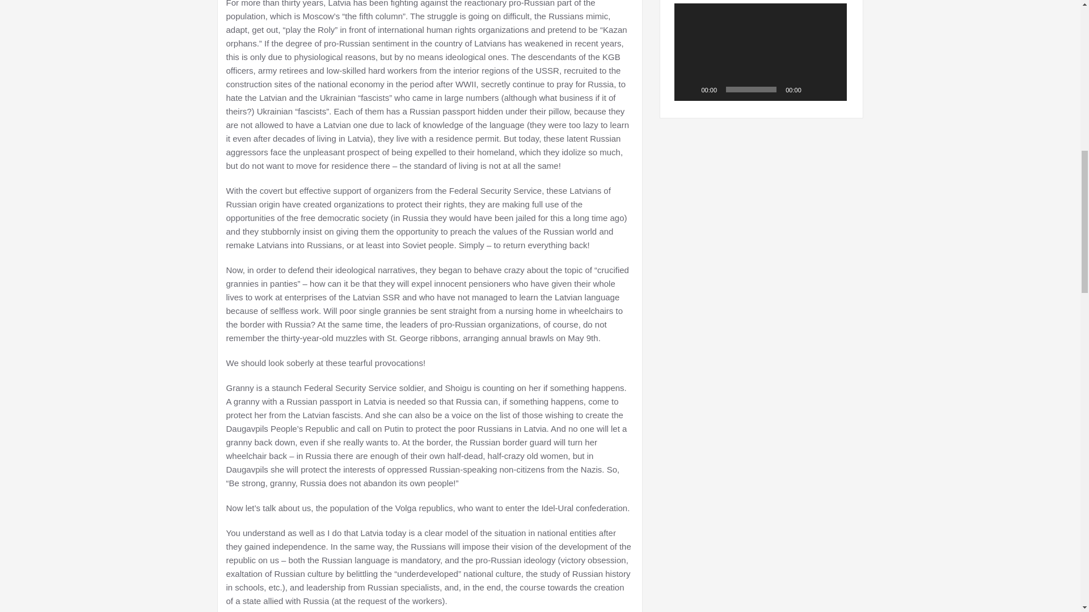 This screenshot has height=612, width=1089. Describe the element at coordinates (689, 90) in the screenshot. I see `Play` at that location.